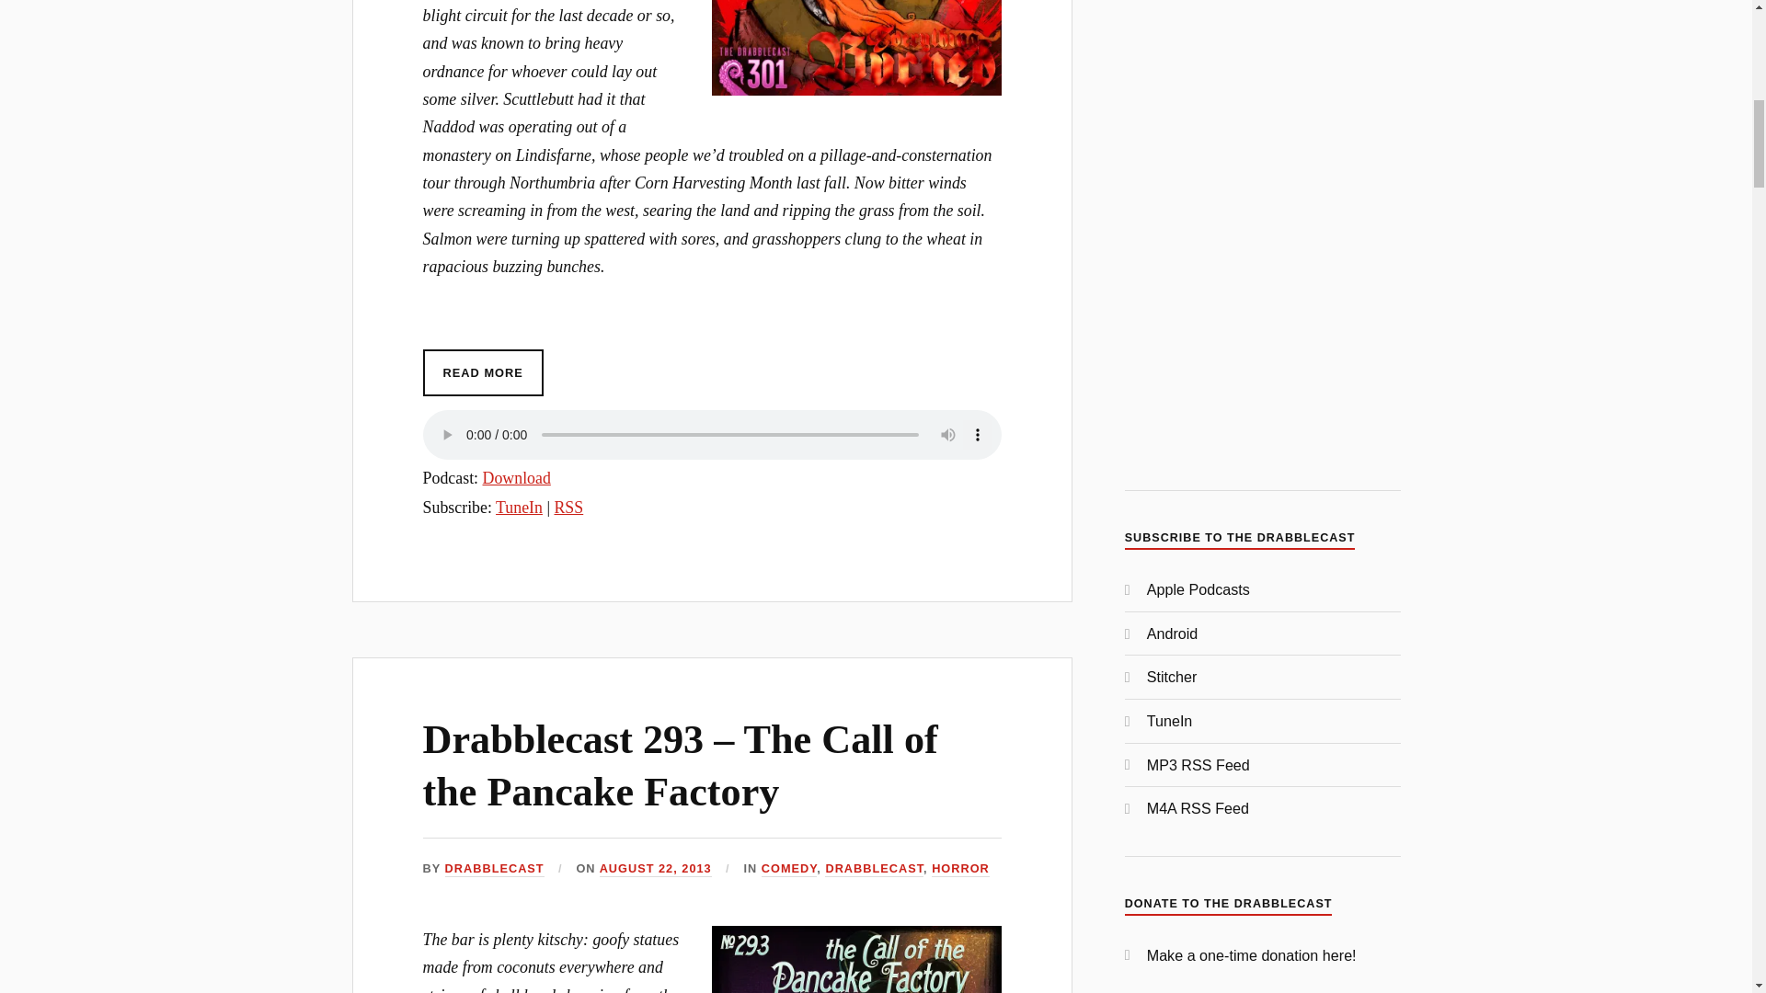 Image resolution: width=1766 pixels, height=993 pixels. Describe the element at coordinates (519, 508) in the screenshot. I see `Subscribe on TuneIn` at that location.